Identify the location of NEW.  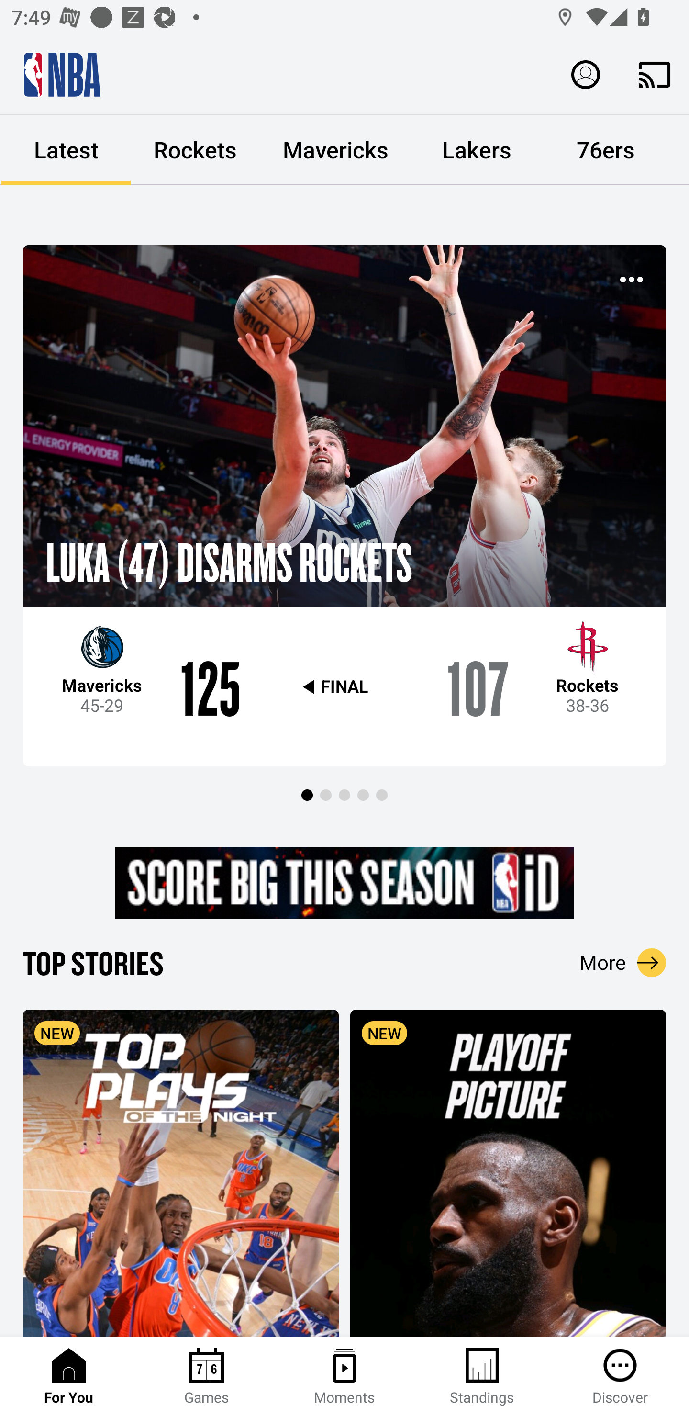
(508, 1172).